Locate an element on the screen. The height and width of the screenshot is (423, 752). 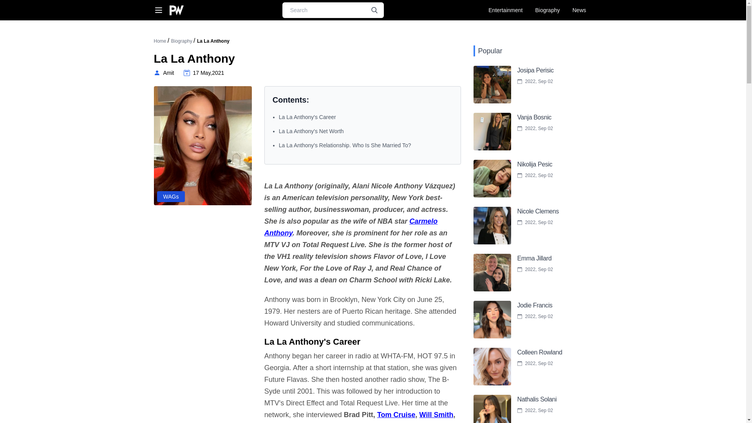
Entertainment is located at coordinates (517, 179).